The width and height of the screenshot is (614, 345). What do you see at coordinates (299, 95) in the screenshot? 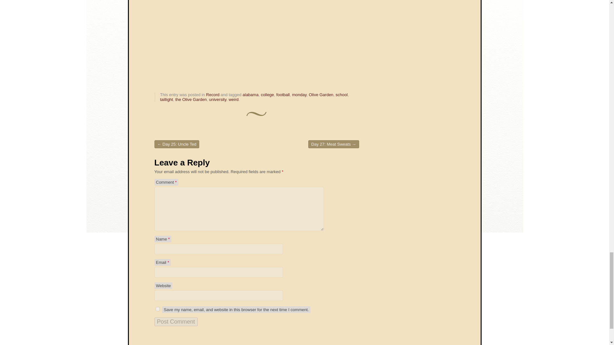
I see `monday` at bounding box center [299, 95].